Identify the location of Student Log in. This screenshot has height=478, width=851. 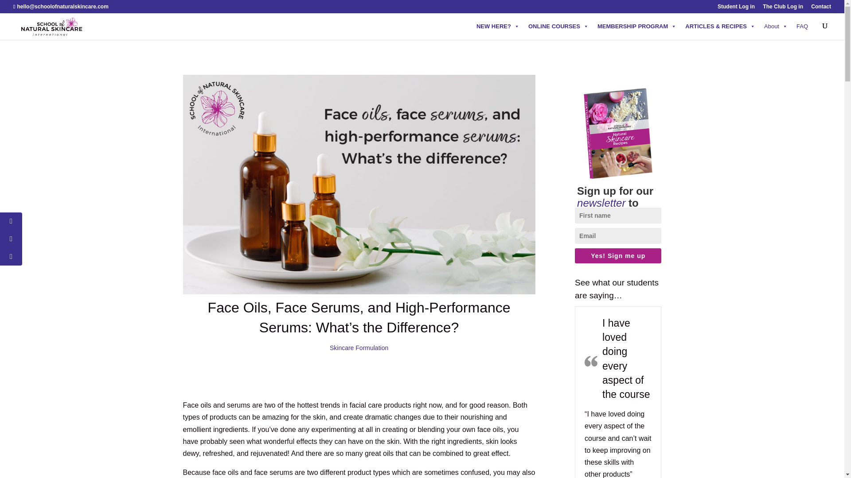
(736, 8).